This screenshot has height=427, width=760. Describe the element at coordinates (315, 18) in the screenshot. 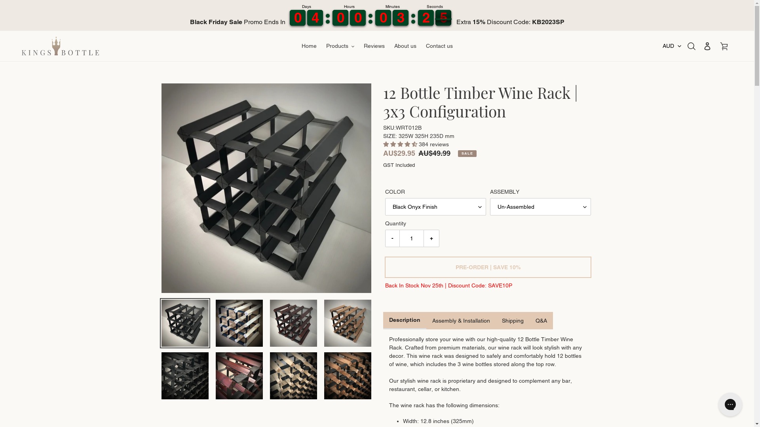

I see `3
3` at that location.